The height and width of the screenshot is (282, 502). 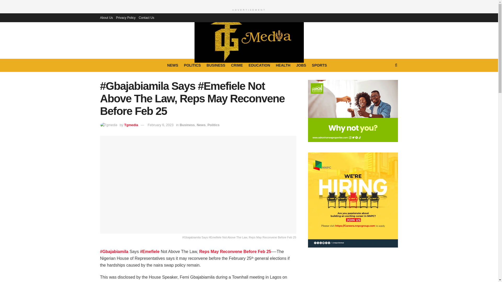 I want to click on EDUCATION, so click(x=259, y=65).